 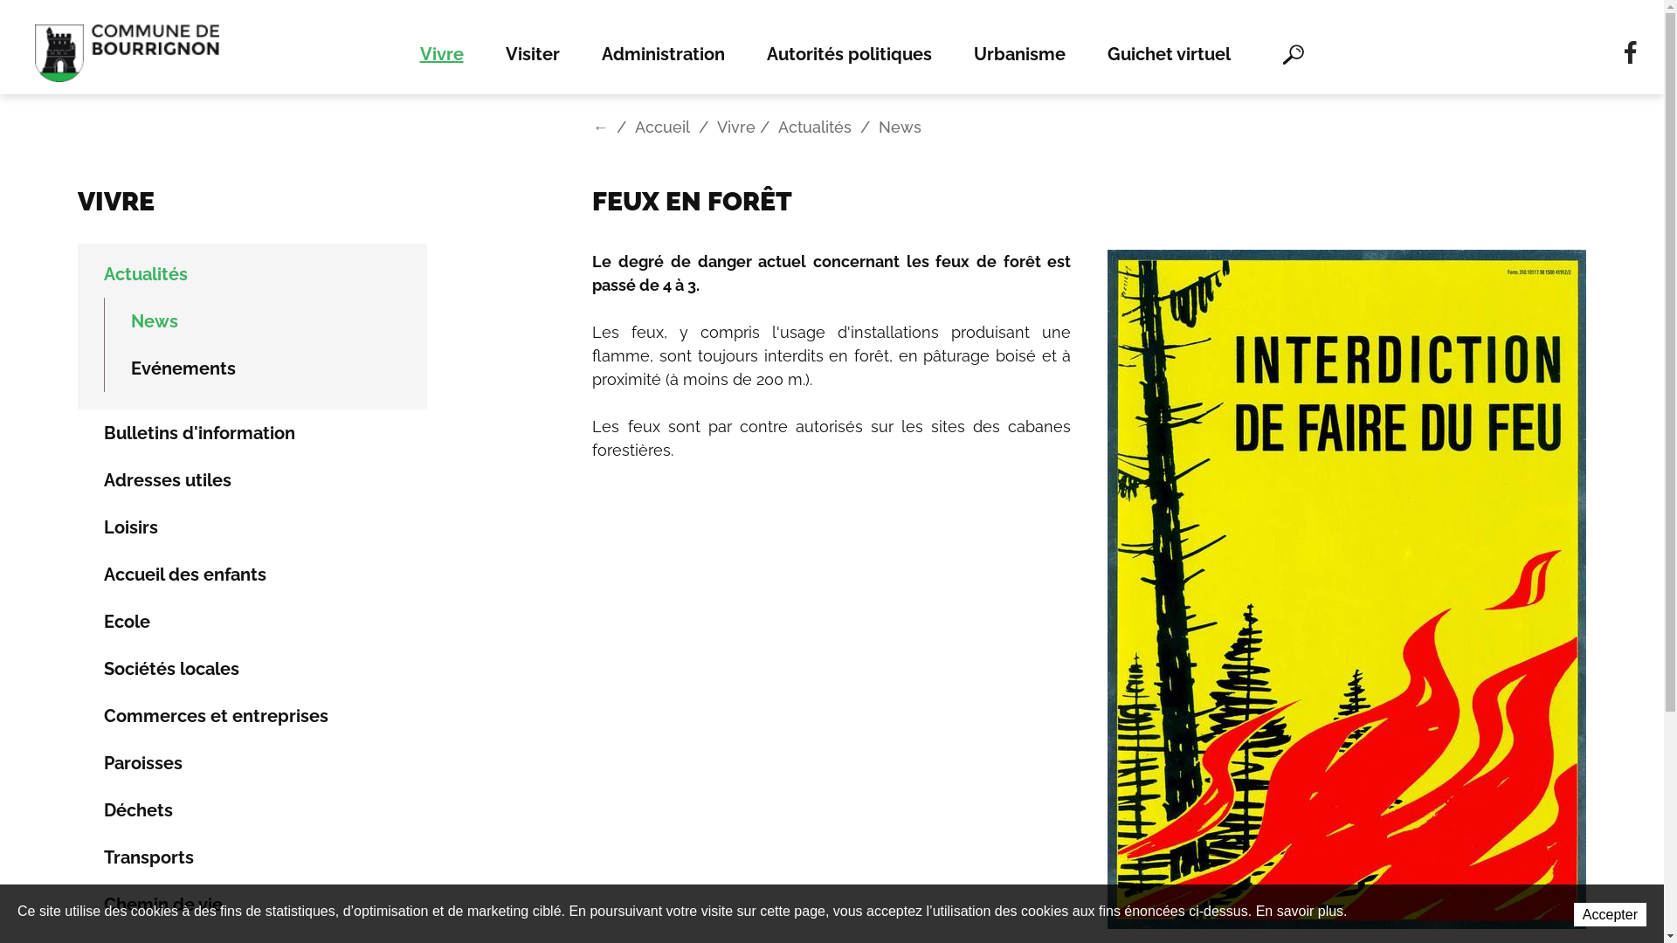 I want to click on Chemin de vie, so click(x=252, y=905).